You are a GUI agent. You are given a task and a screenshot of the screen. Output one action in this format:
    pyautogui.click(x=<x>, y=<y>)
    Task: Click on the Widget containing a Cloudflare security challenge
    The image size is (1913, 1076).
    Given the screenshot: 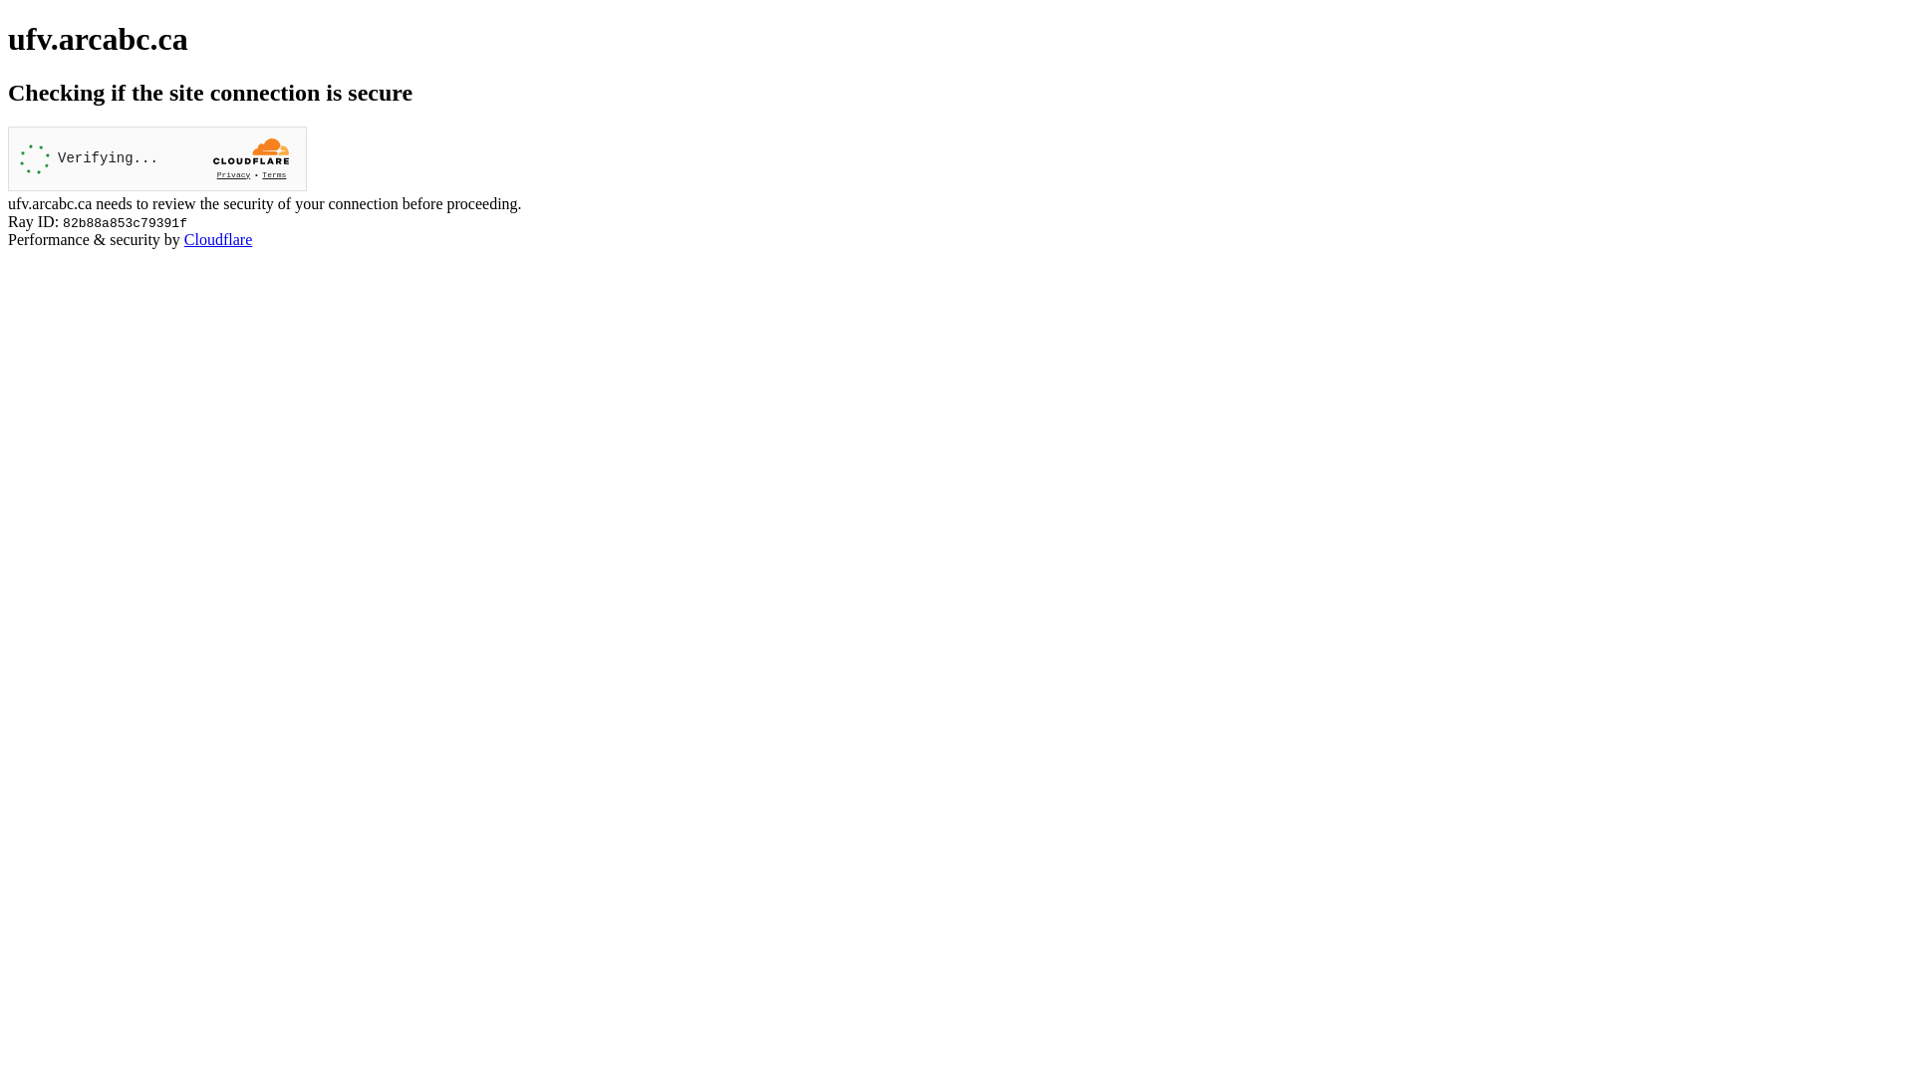 What is the action you would take?
    pyautogui.click(x=157, y=159)
    